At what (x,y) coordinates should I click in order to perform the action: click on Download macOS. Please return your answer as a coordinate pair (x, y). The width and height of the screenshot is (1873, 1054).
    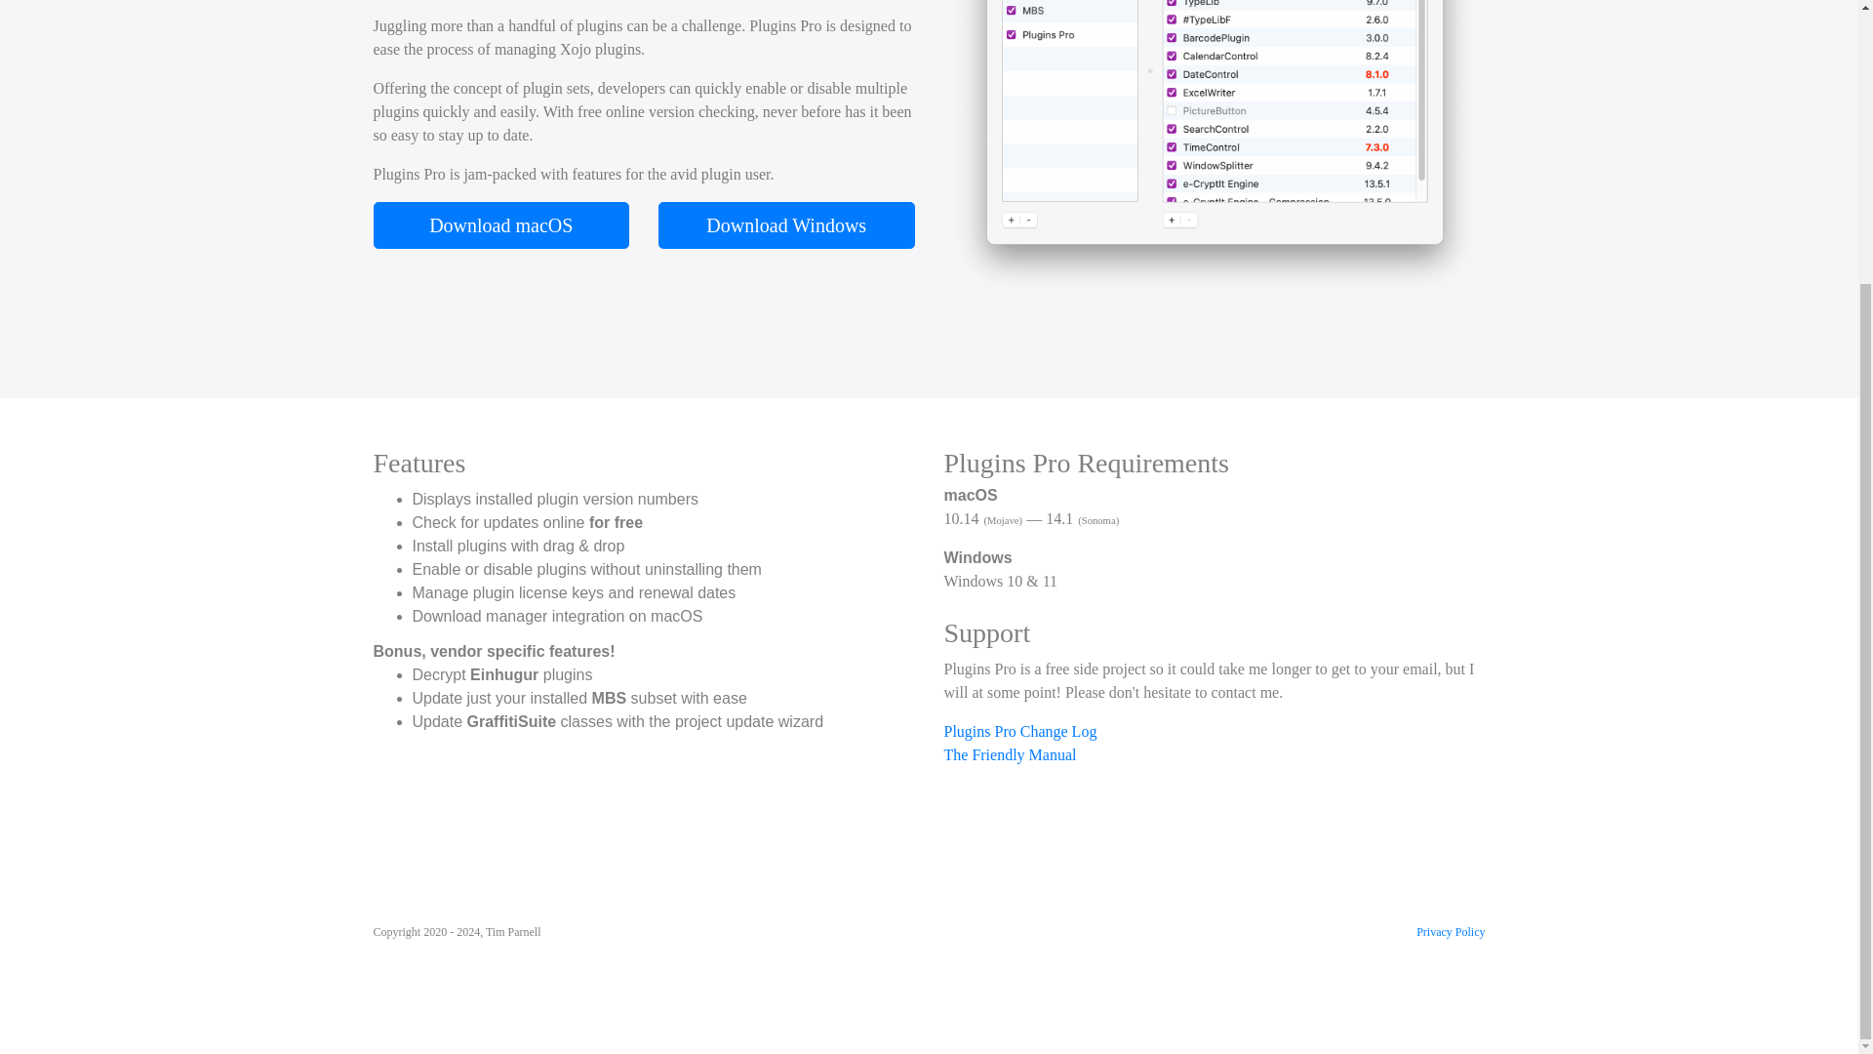
    Looking at the image, I should click on (501, 224).